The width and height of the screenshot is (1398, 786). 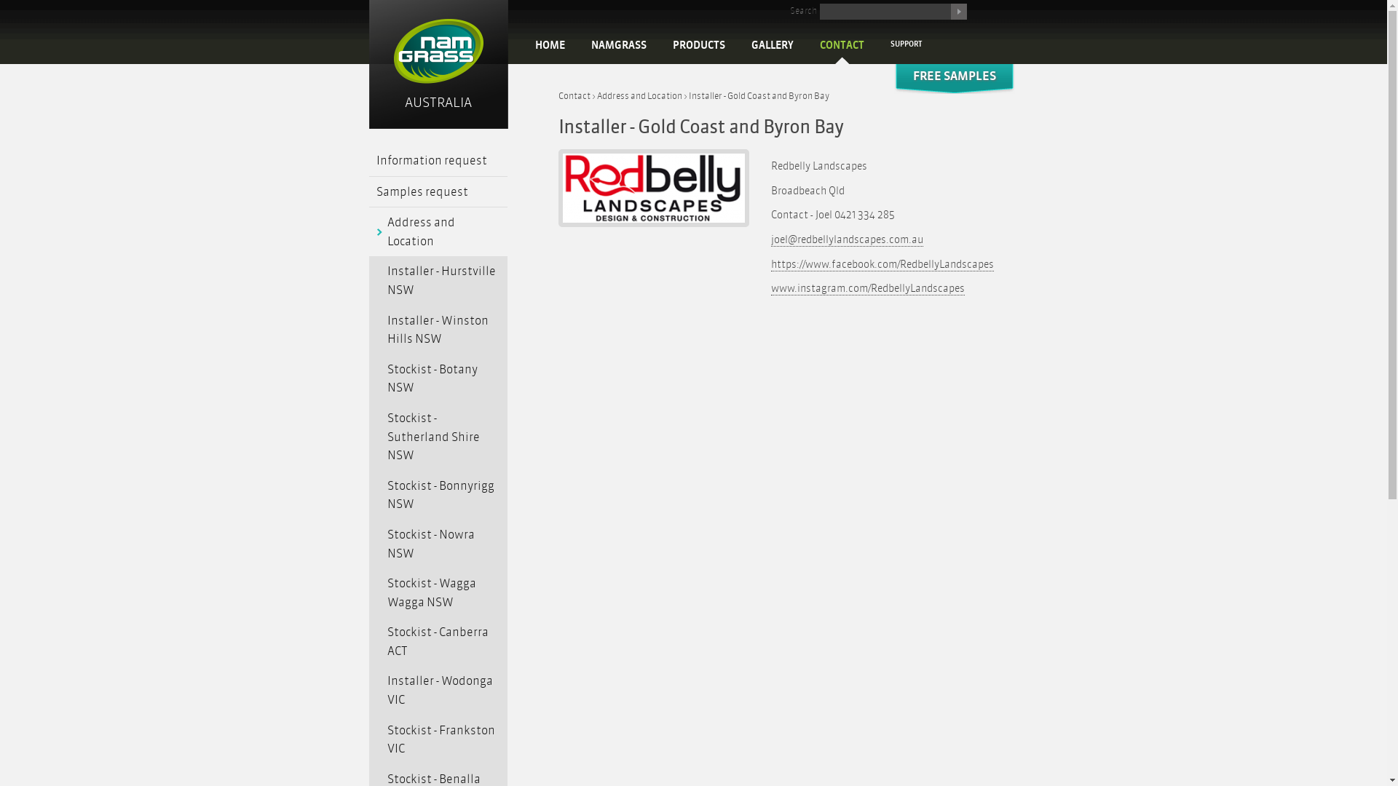 What do you see at coordinates (438, 162) in the screenshot?
I see `Information request` at bounding box center [438, 162].